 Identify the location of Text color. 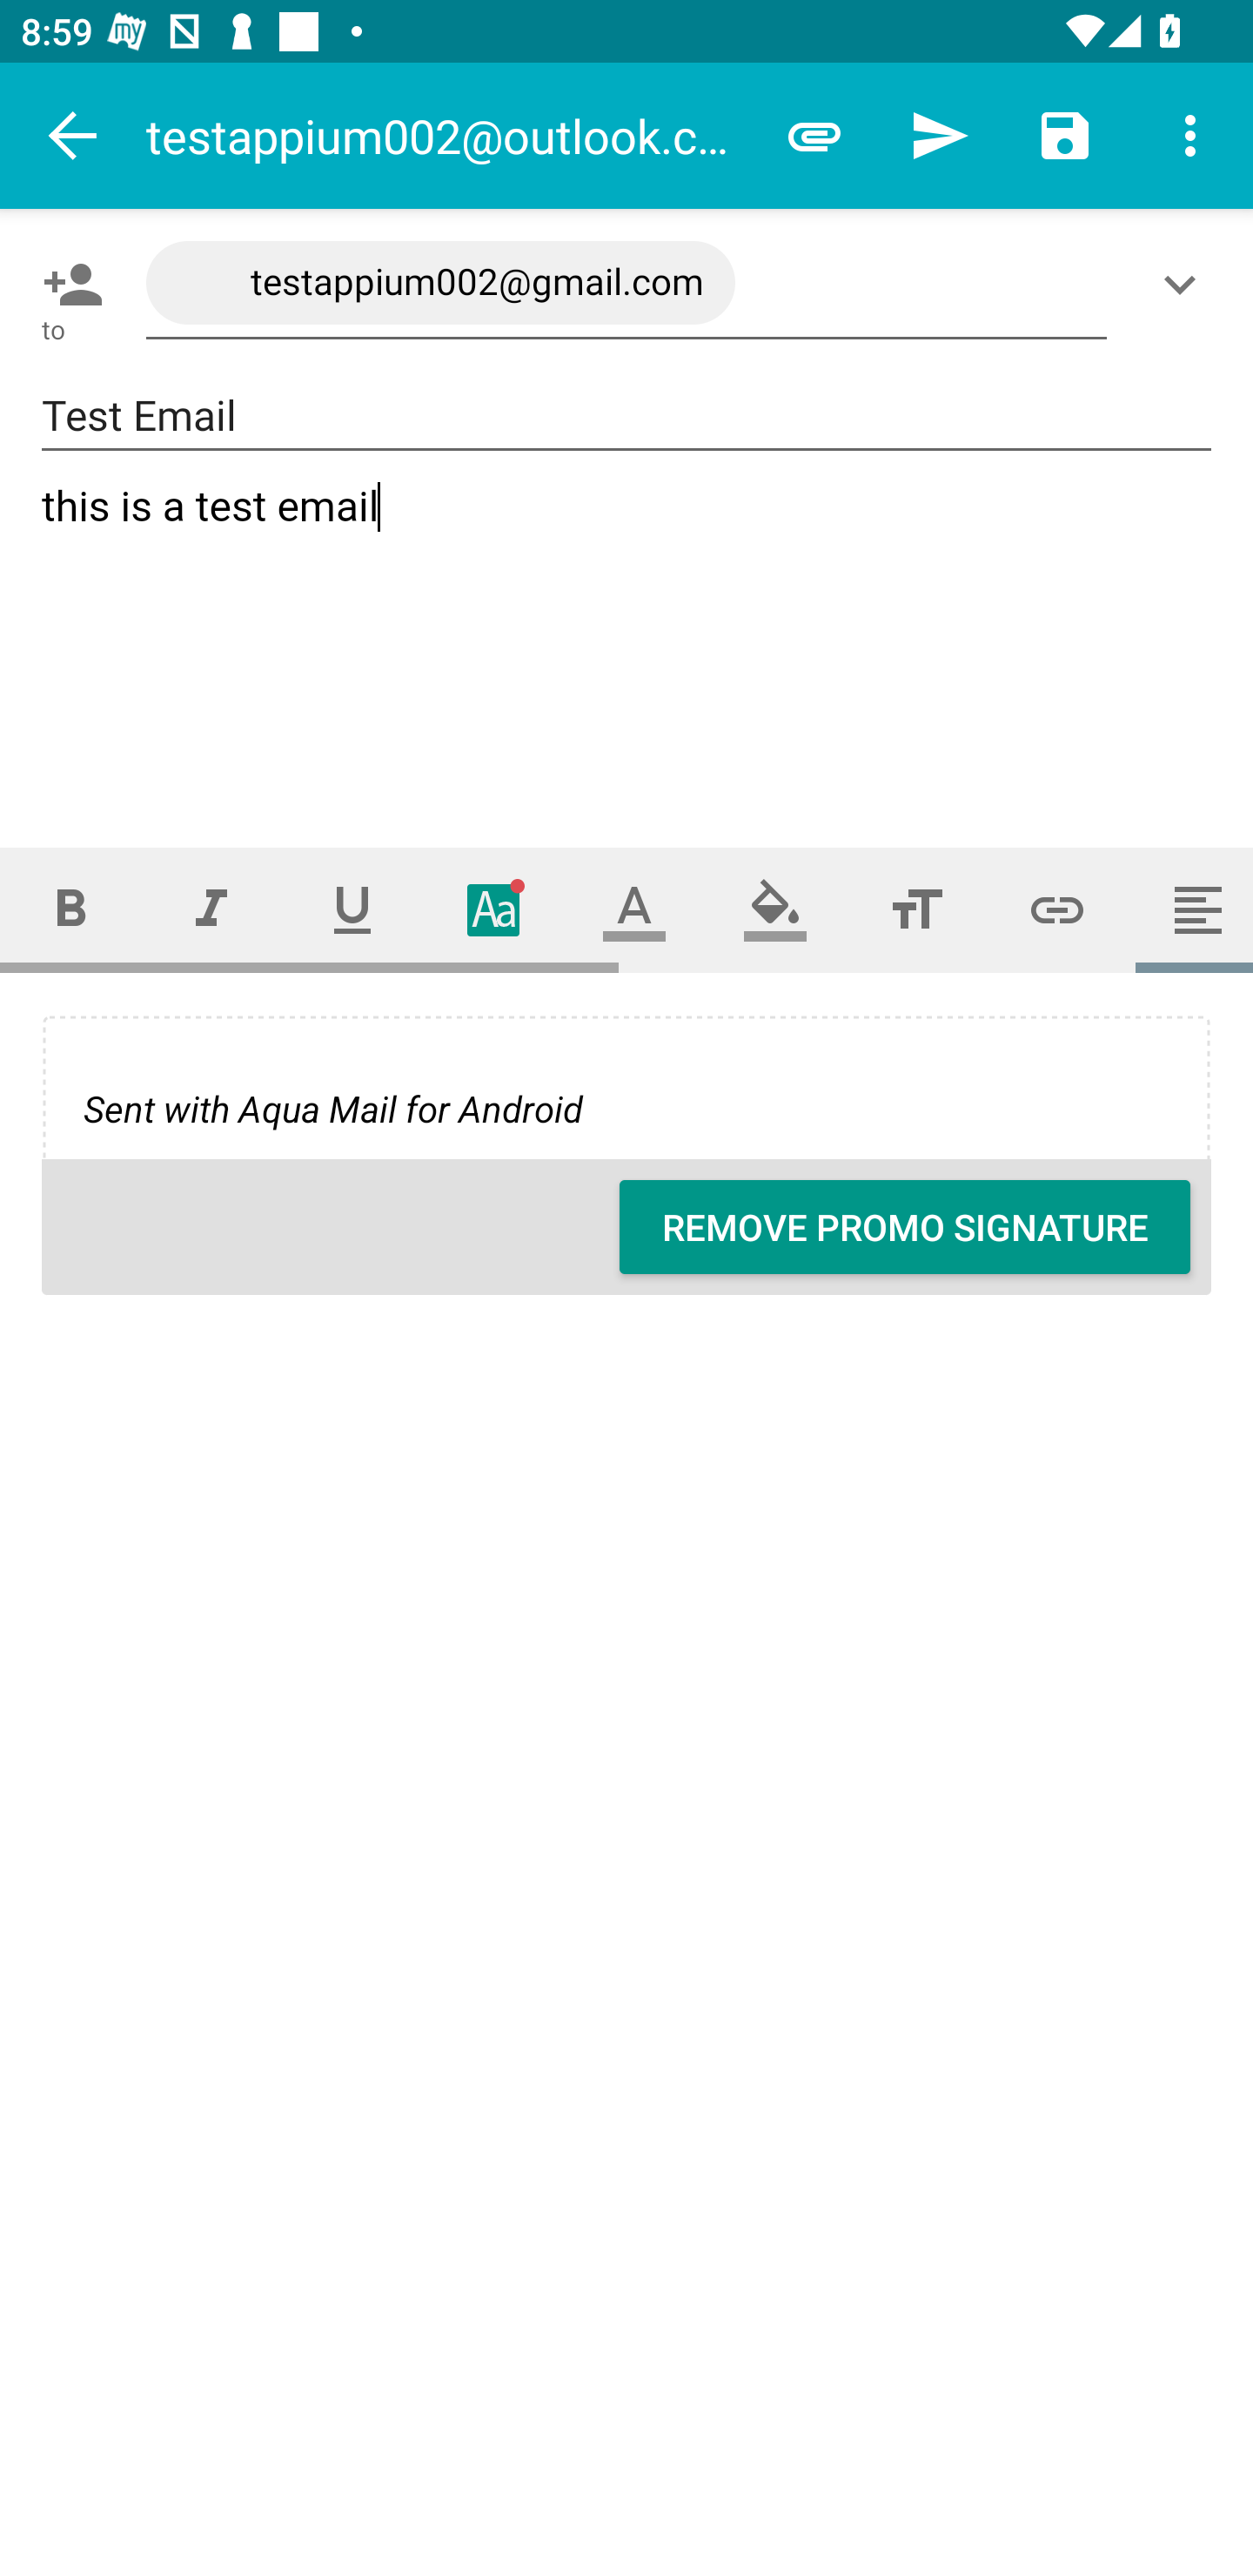
(633, 910).